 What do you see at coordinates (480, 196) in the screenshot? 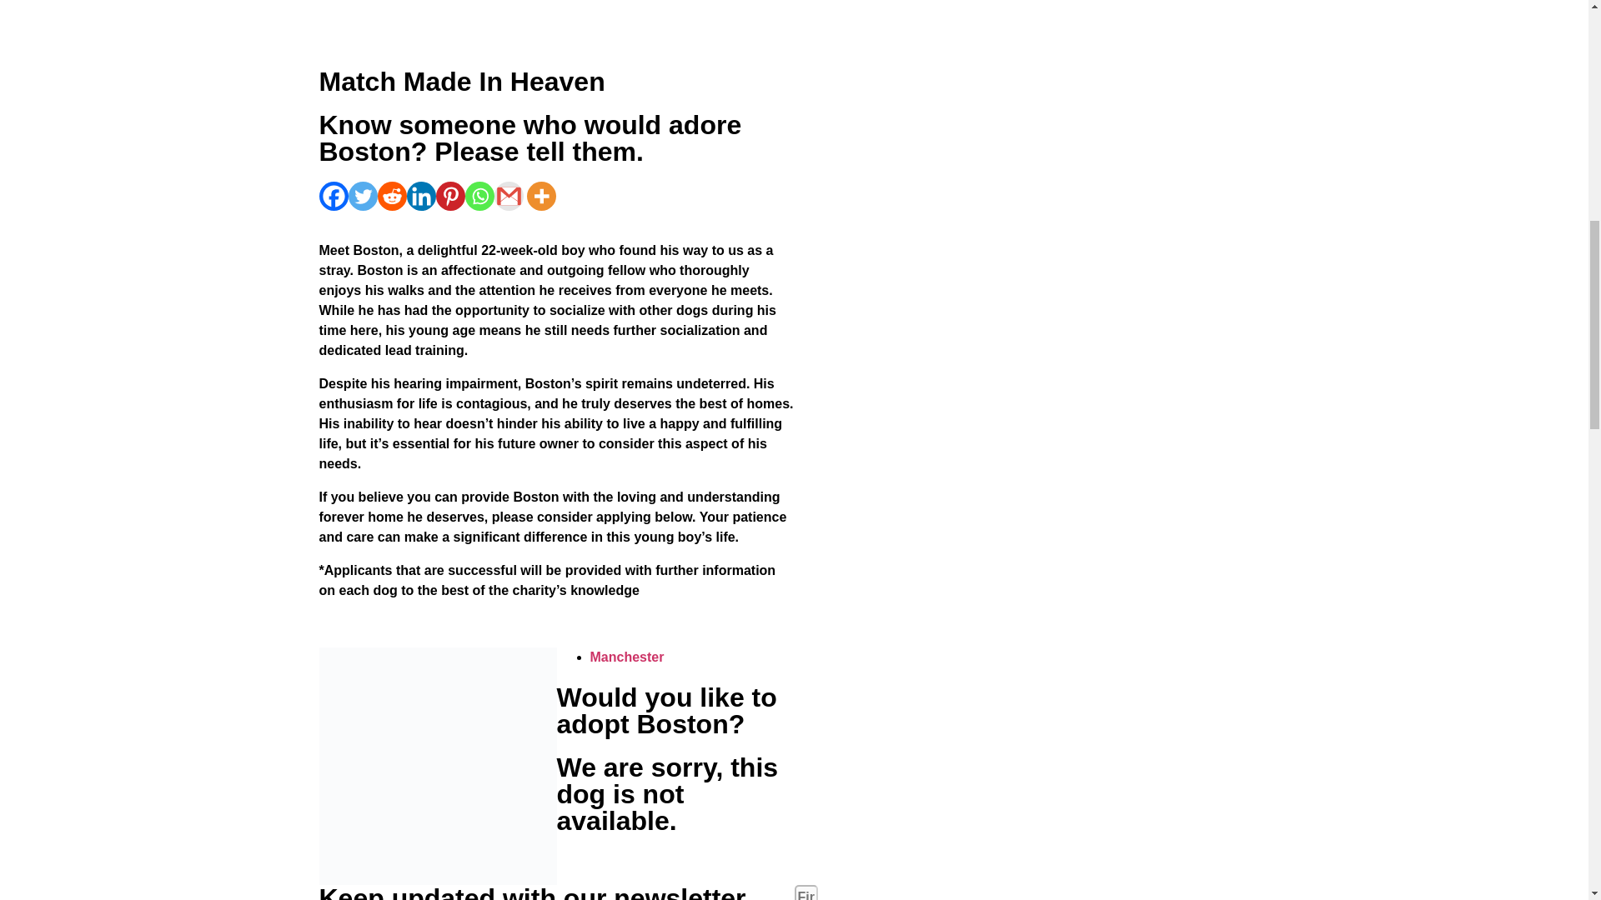
I see `Whatsapp` at bounding box center [480, 196].